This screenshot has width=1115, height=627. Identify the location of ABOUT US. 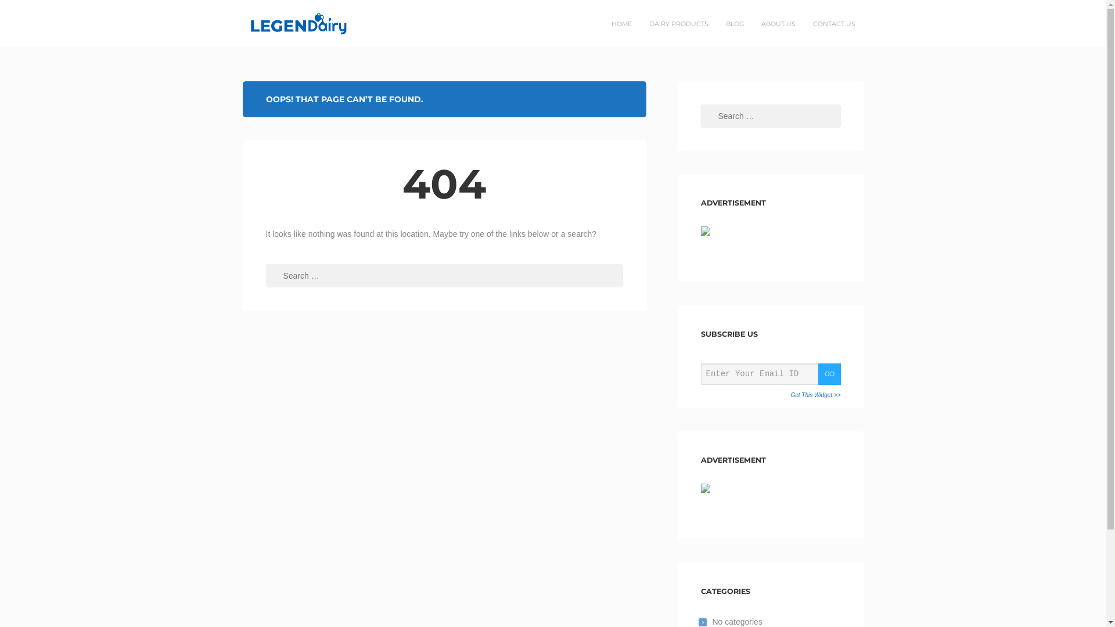
(778, 24).